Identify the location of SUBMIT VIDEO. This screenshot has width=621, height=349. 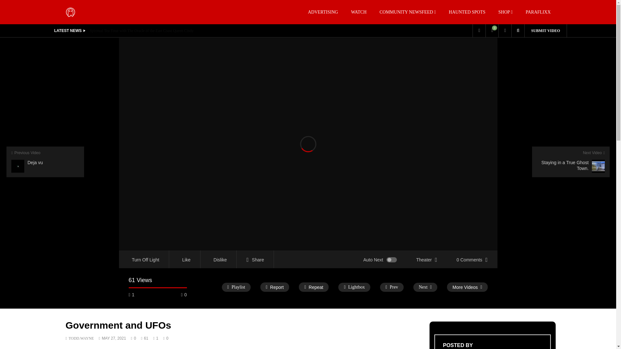
(545, 30).